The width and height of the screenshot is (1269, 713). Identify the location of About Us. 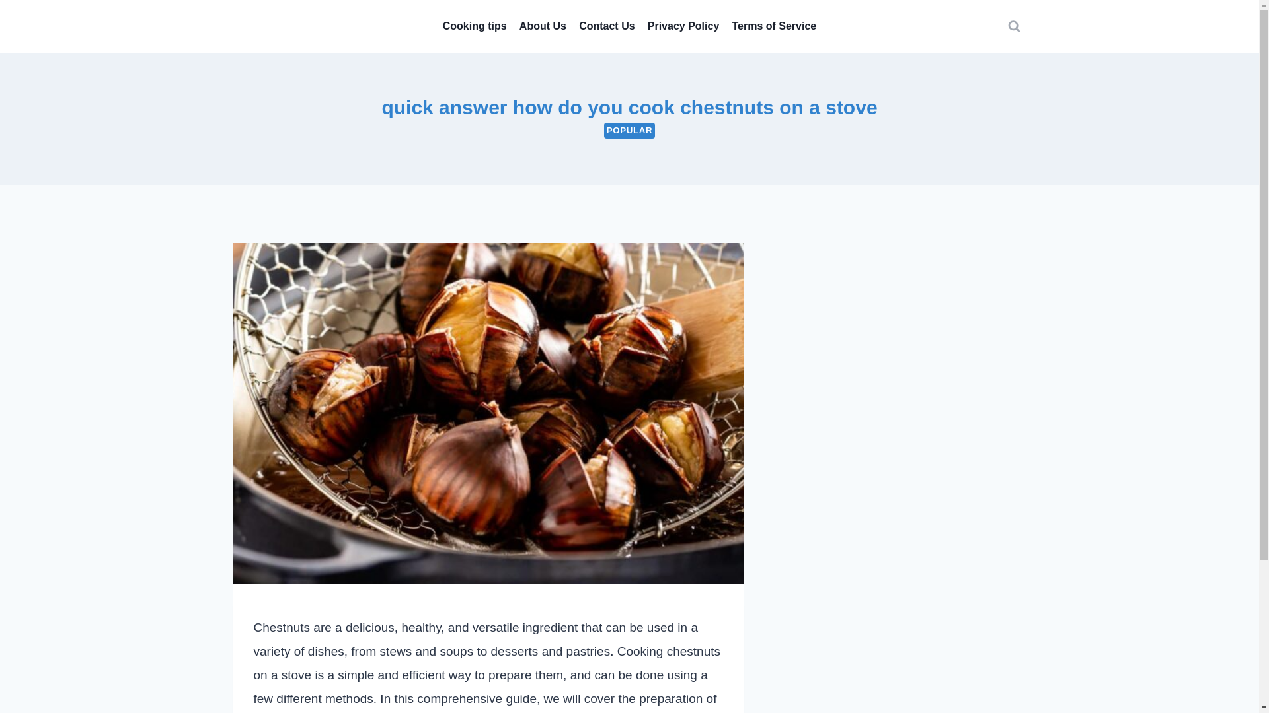
(542, 26).